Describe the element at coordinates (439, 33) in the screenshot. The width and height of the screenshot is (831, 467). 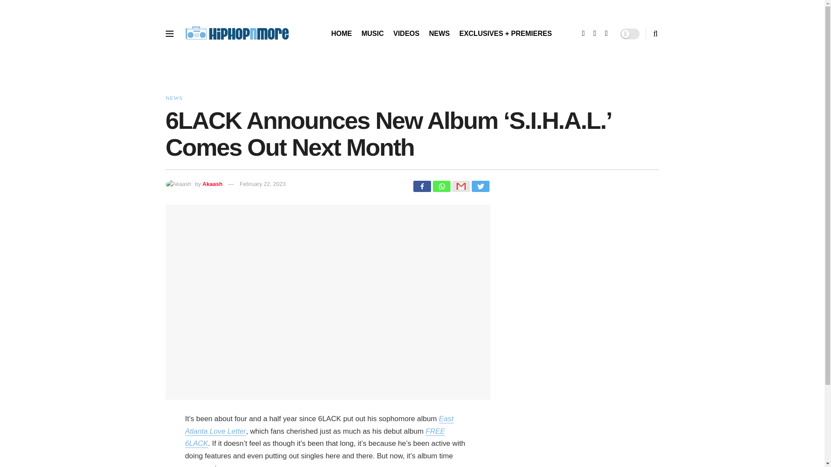
I see `NEWS` at that location.